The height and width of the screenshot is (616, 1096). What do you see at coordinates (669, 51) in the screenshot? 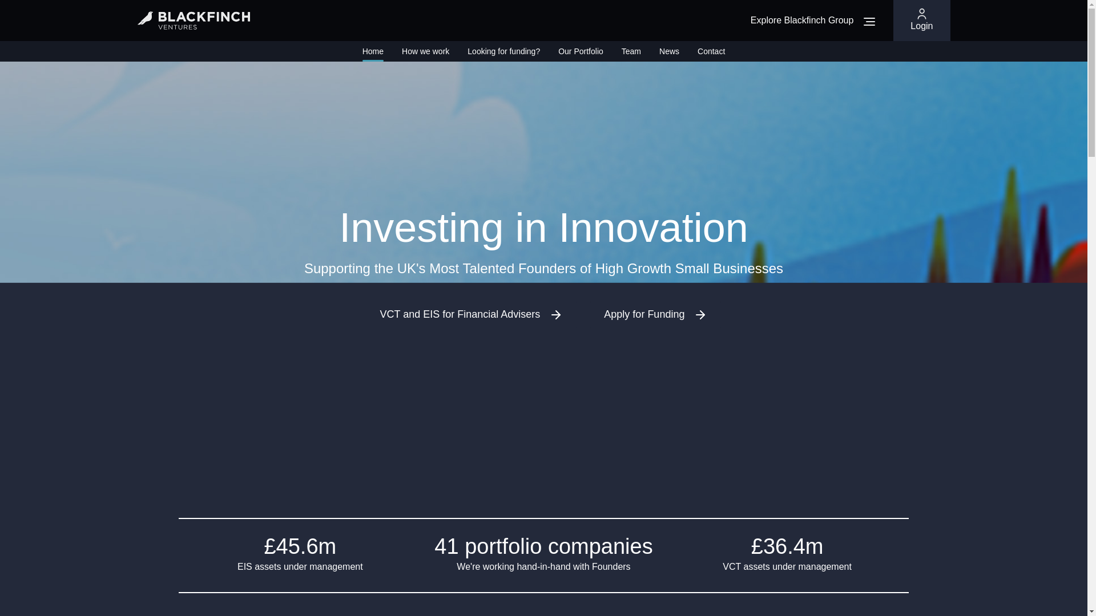
I see `News` at bounding box center [669, 51].